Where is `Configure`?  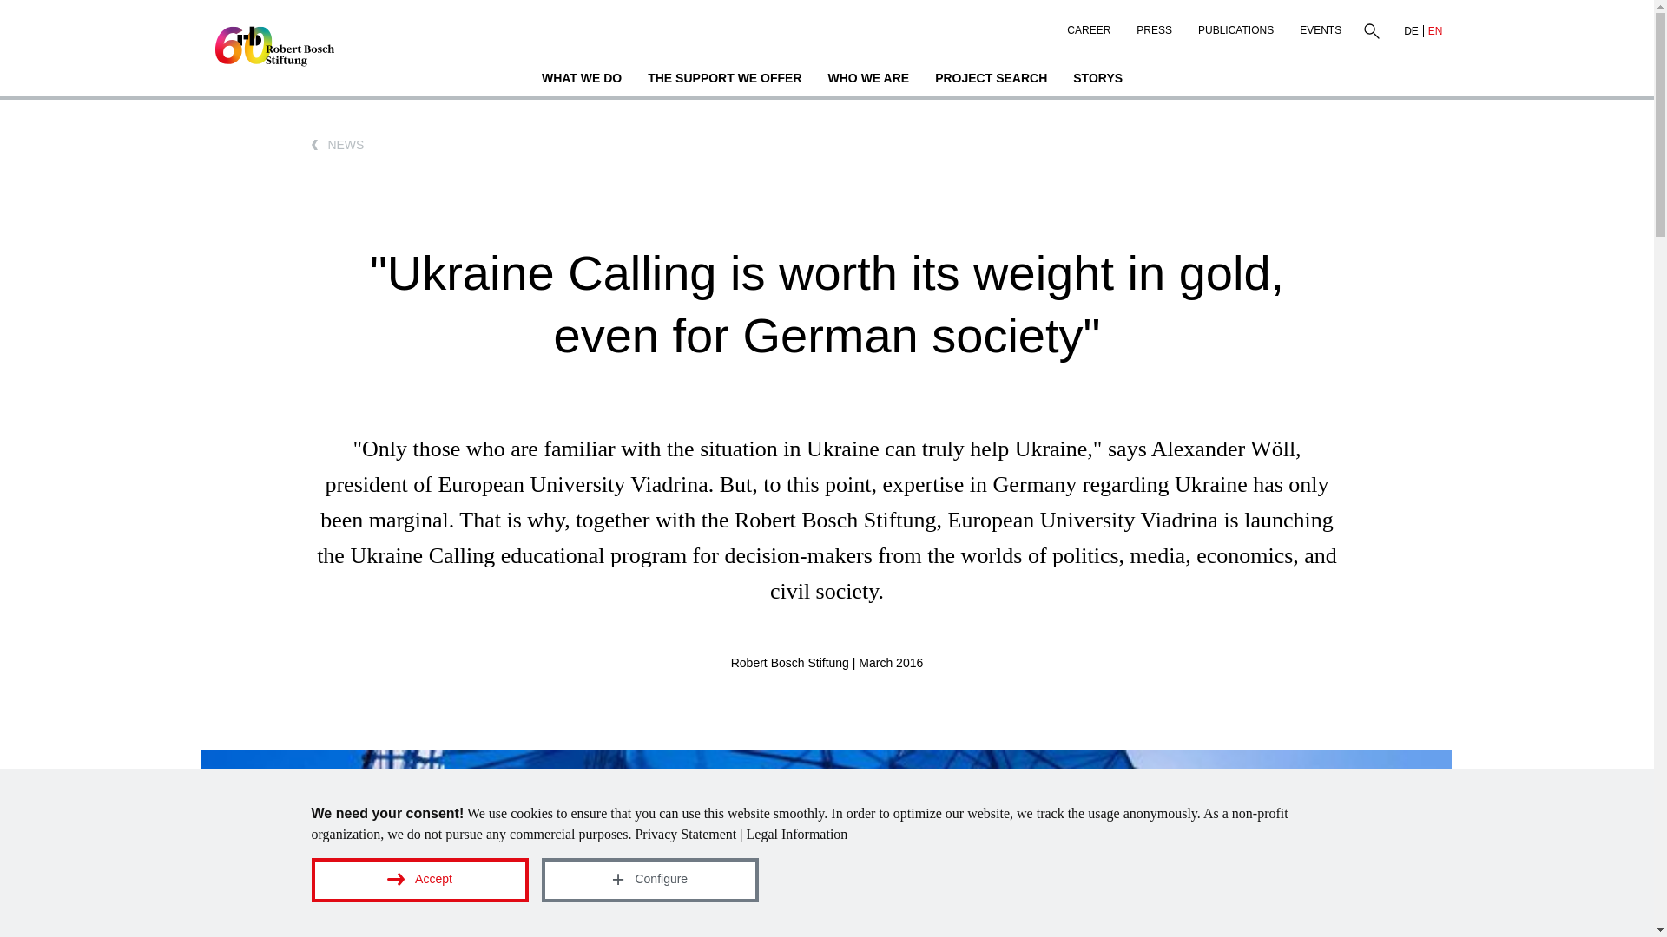 Configure is located at coordinates (649, 880).